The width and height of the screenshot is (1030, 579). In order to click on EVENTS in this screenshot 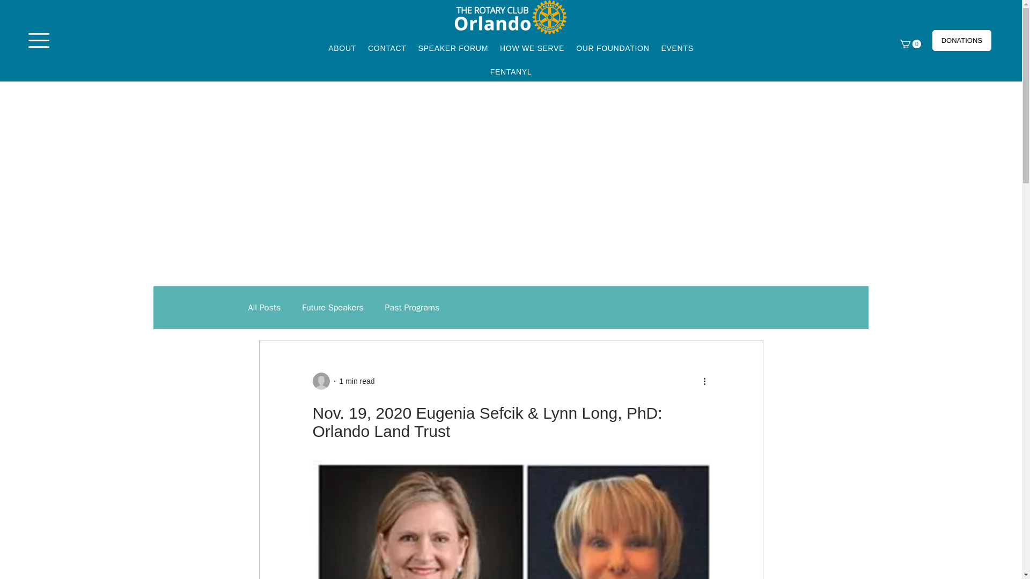, I will do `click(676, 48)`.